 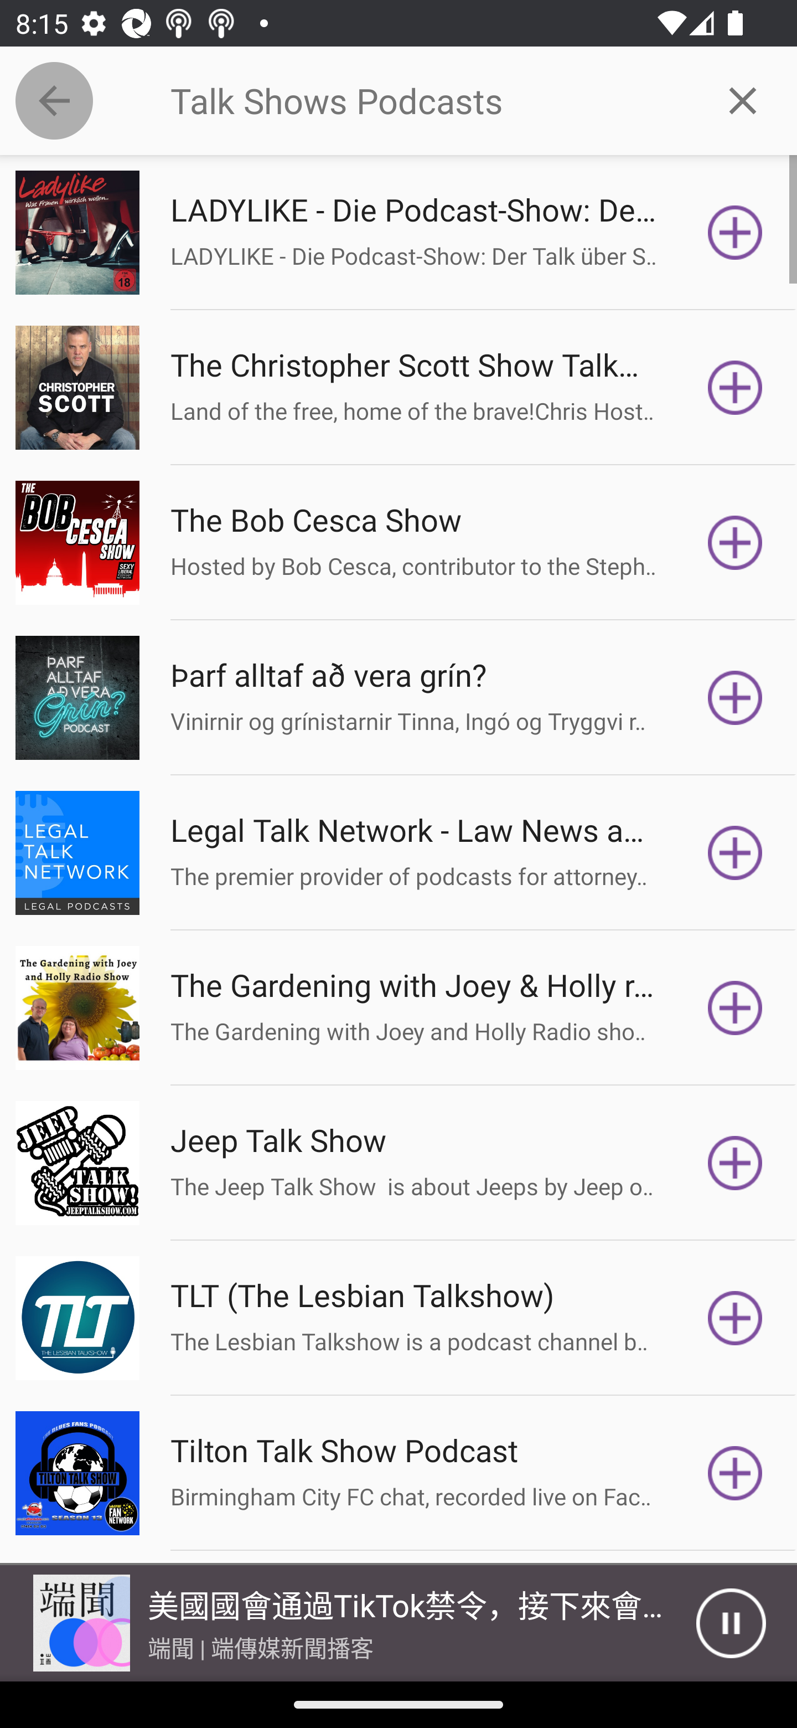 What do you see at coordinates (735, 1473) in the screenshot?
I see `Subscribe` at bounding box center [735, 1473].